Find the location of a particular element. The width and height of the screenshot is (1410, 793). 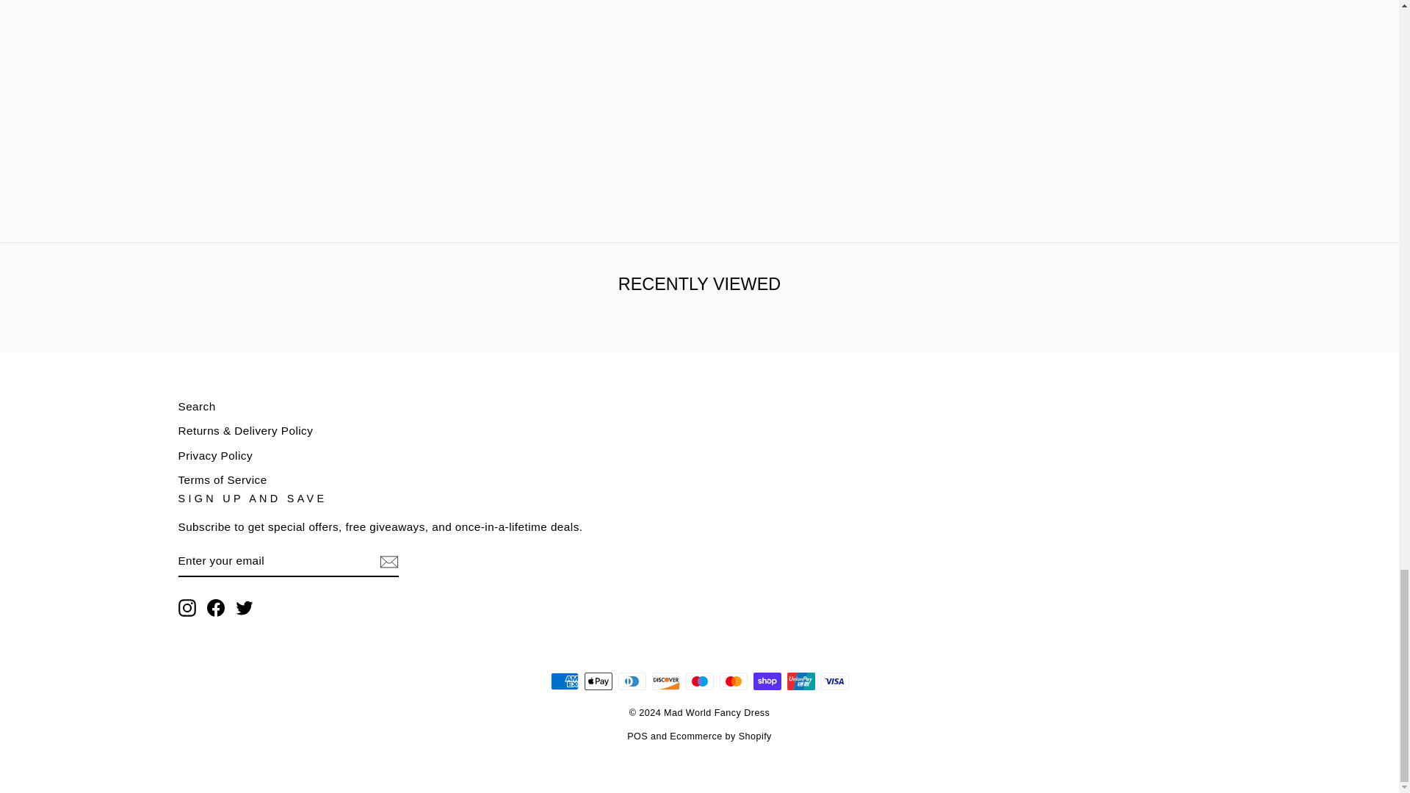

Mad World Fancy Dress on Twitter is located at coordinates (244, 608).